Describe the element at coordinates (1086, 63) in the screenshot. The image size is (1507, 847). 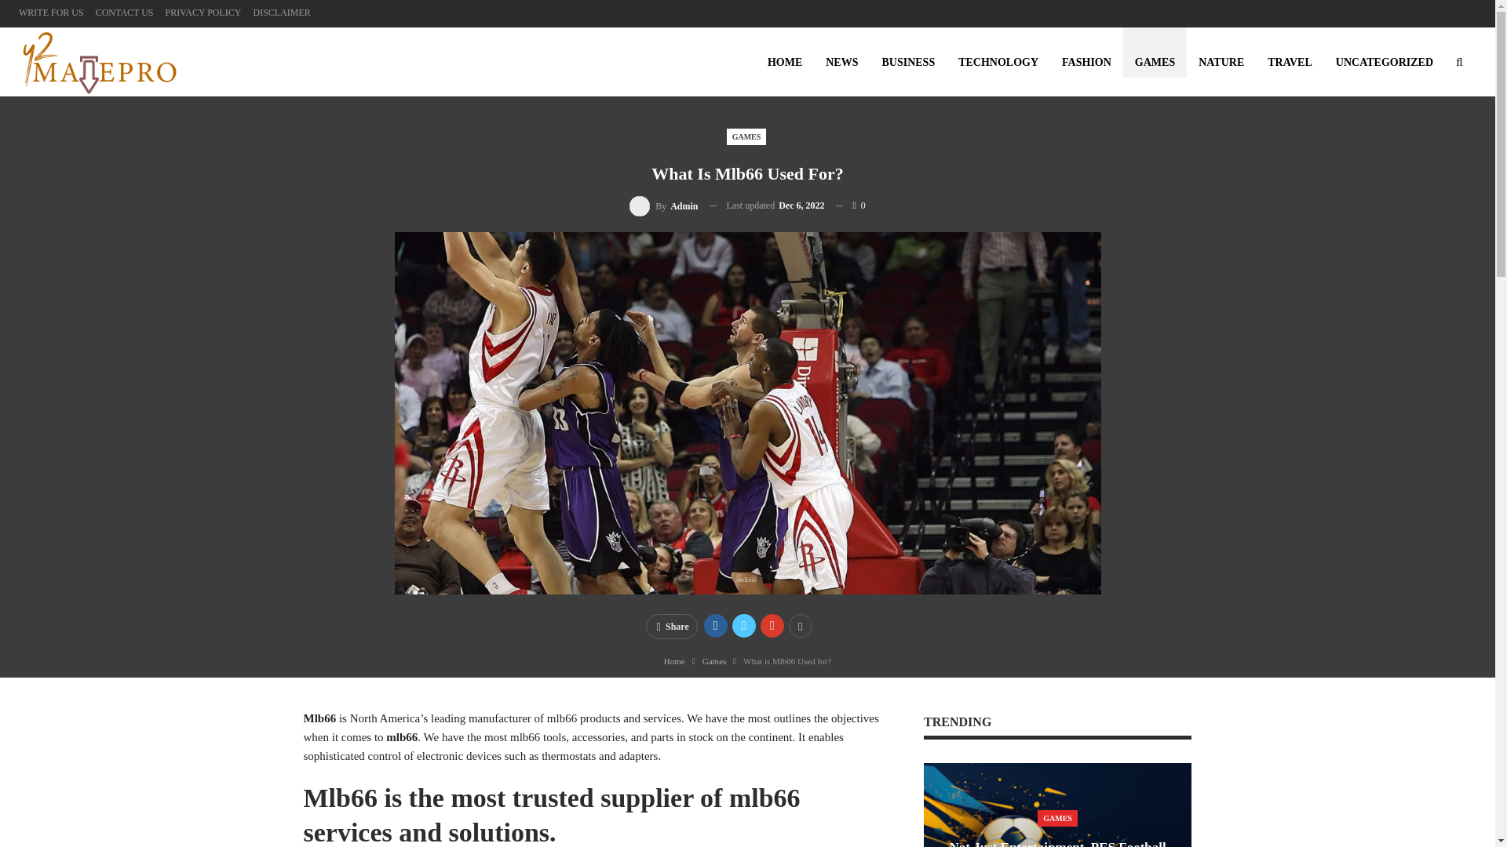
I see `FASHION` at that location.